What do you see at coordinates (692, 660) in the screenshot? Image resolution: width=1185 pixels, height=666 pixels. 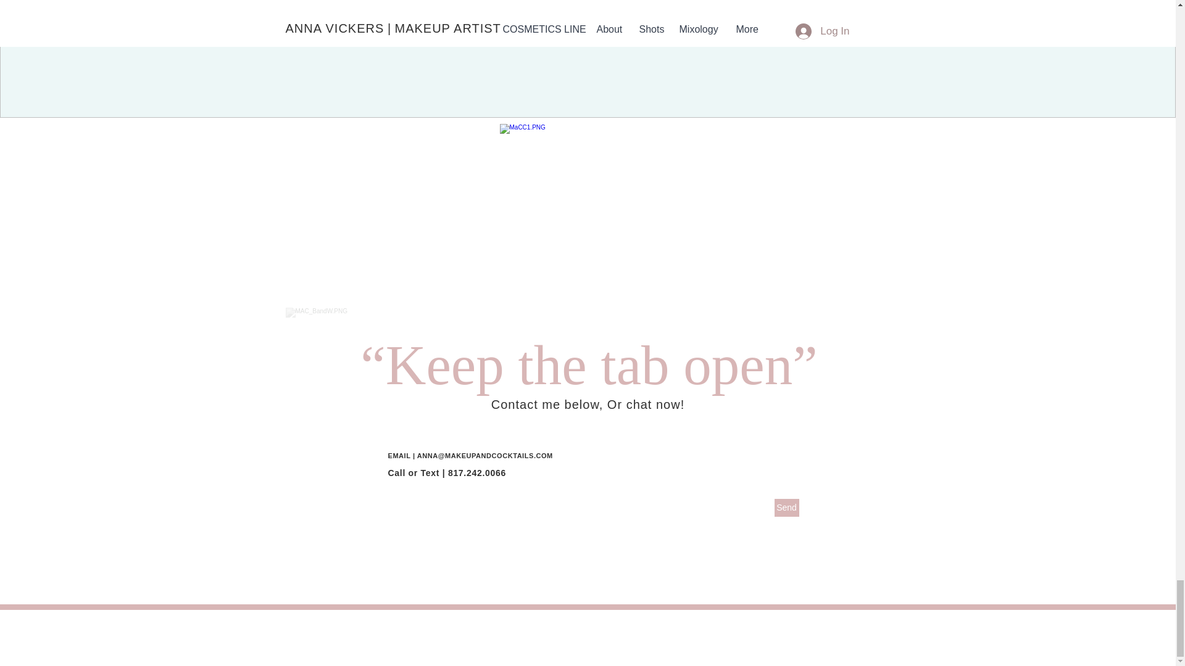 I see `Wix.com` at bounding box center [692, 660].